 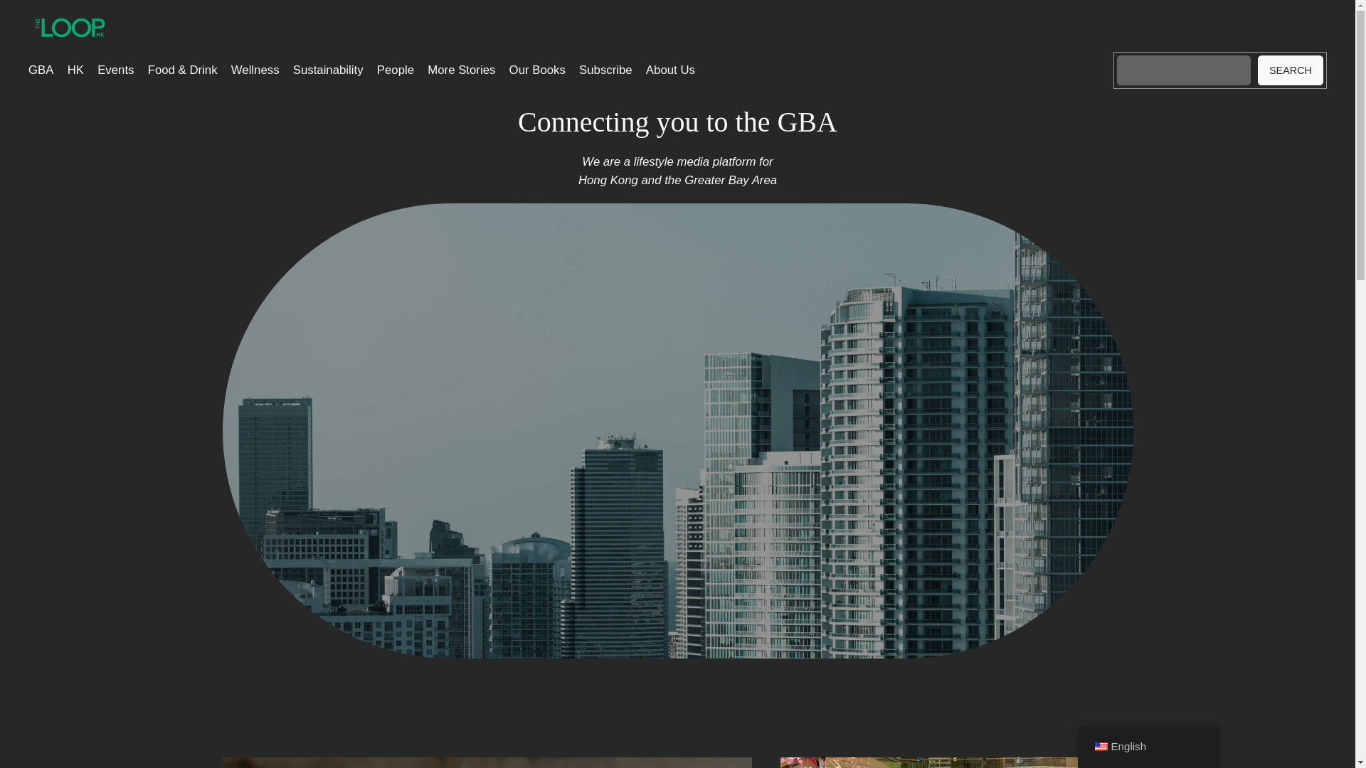 I want to click on GBA, so click(x=41, y=70).